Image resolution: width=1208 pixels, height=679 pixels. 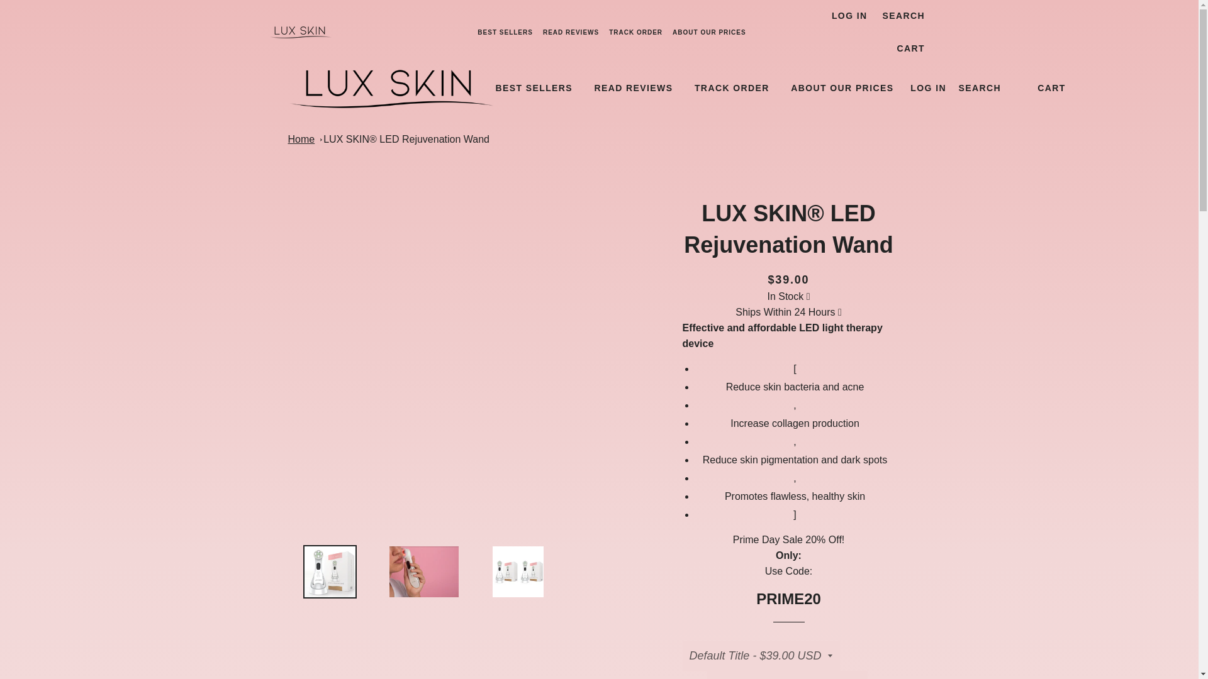 I want to click on LOG IN, so click(x=929, y=88).